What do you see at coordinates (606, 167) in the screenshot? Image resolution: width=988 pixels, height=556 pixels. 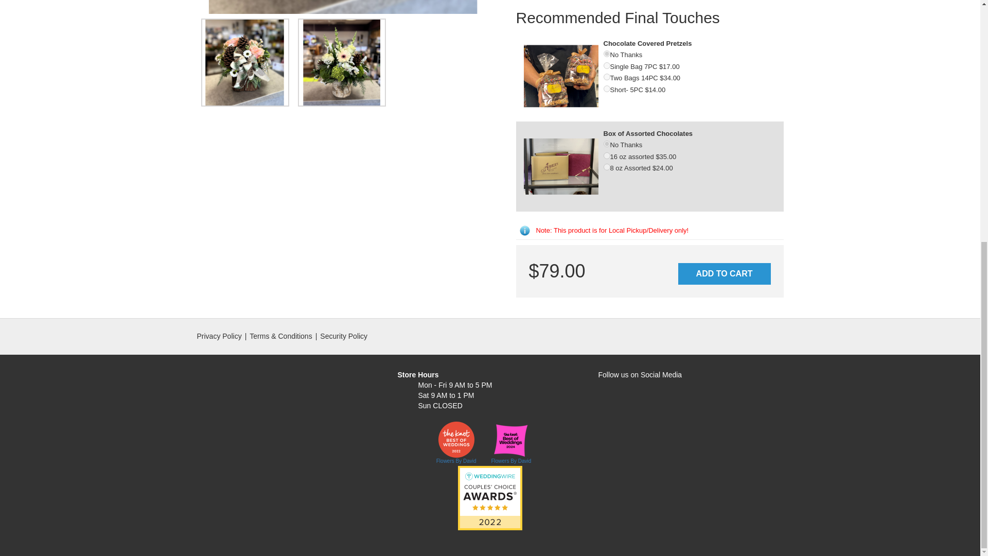 I see `2` at bounding box center [606, 167].